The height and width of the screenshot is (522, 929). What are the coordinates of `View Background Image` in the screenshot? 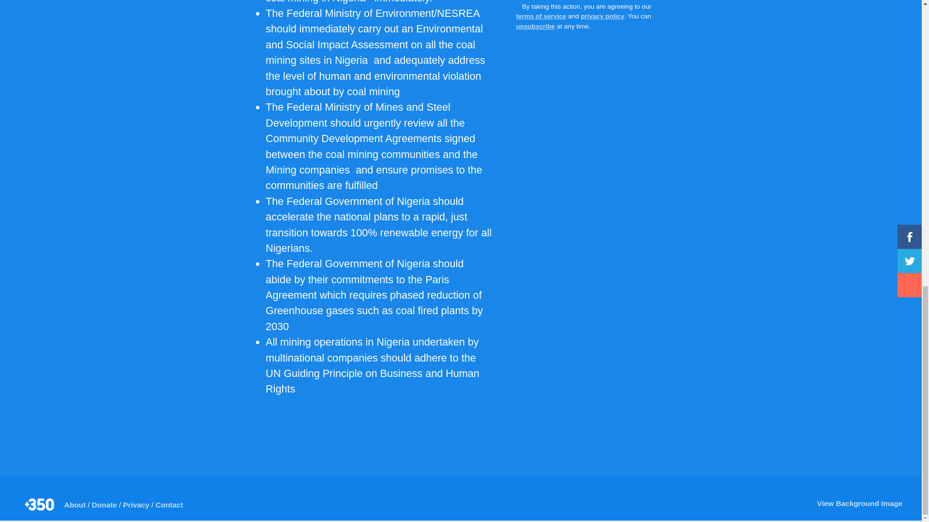 It's located at (857, 504).